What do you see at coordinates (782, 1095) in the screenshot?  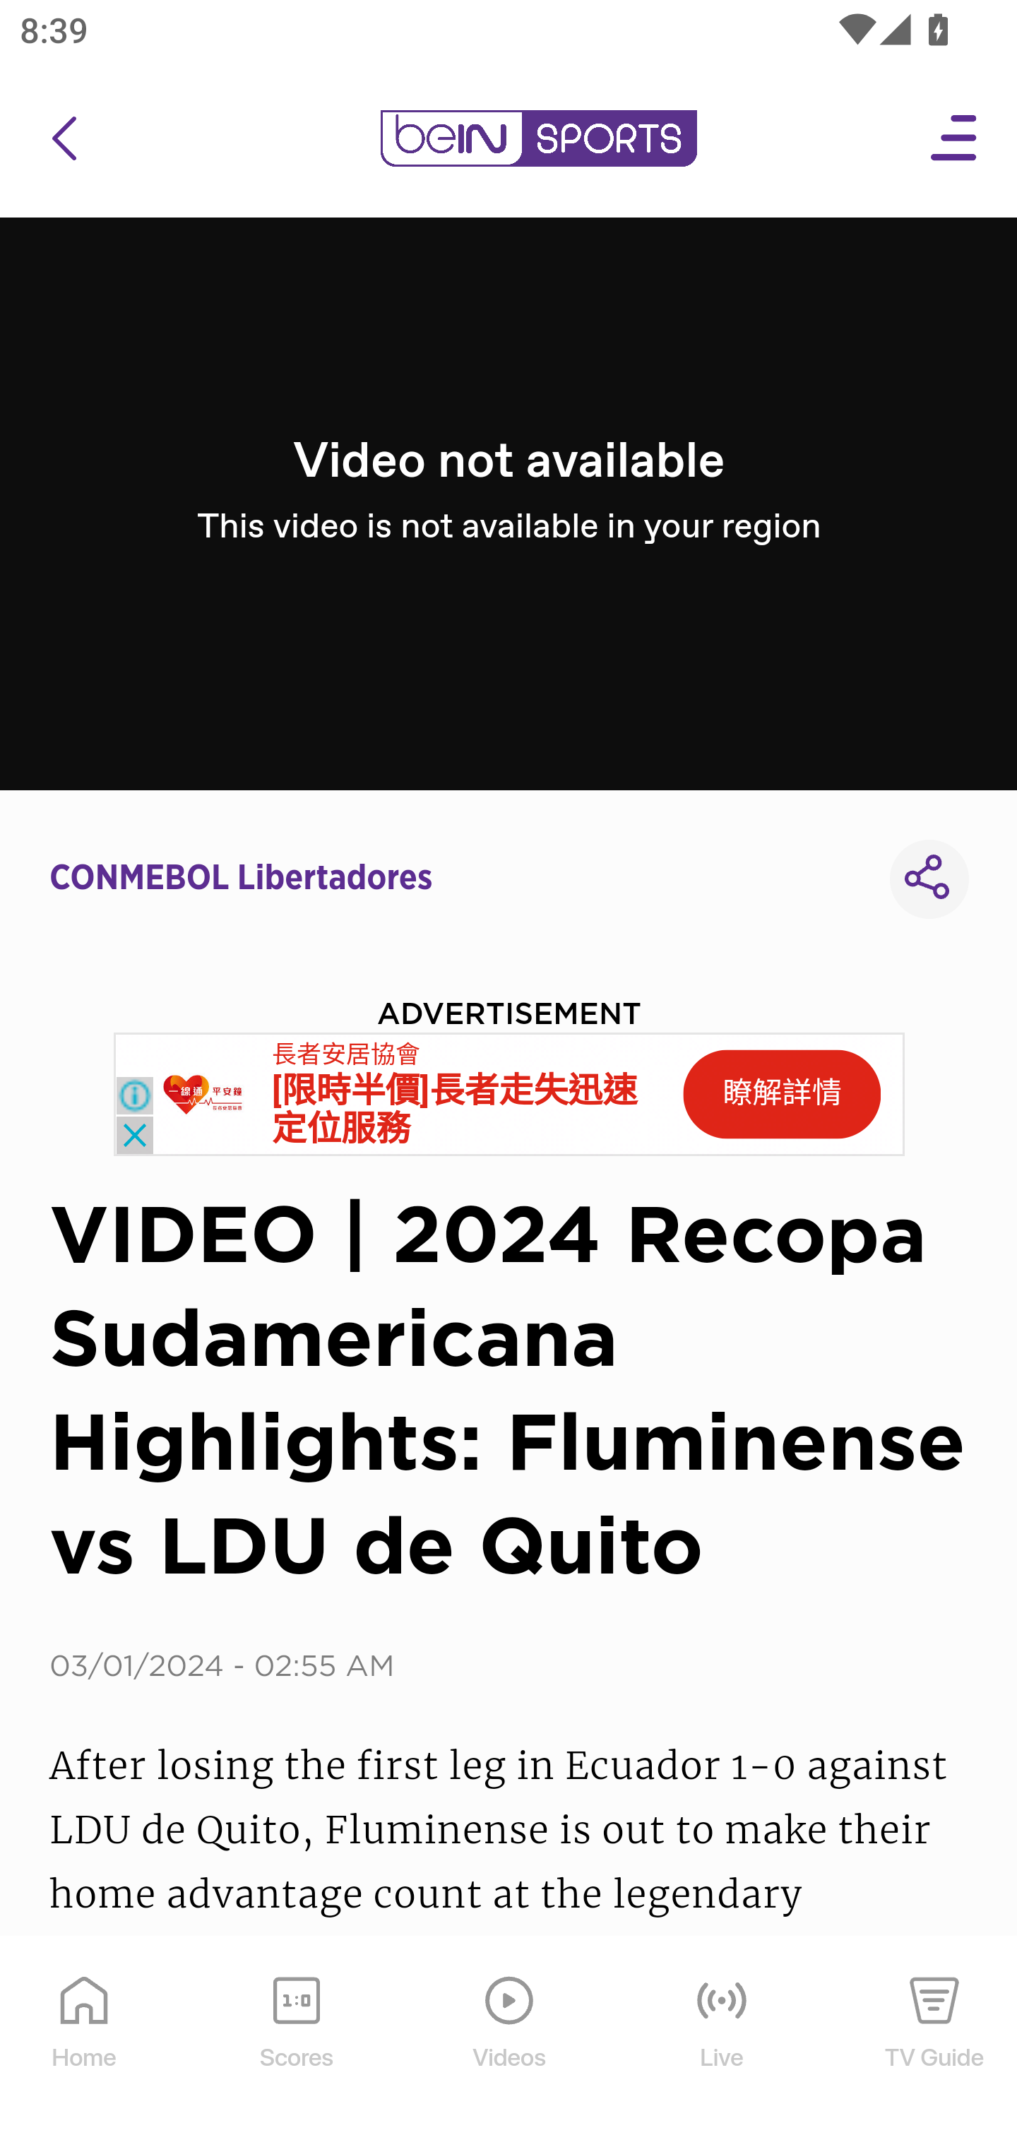 I see `瞭解詳情` at bounding box center [782, 1095].